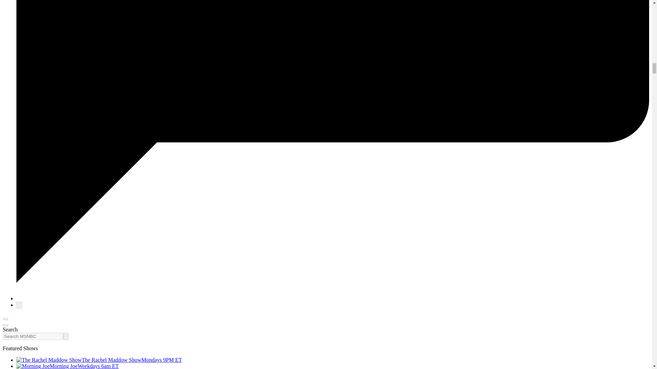 Image resolution: width=657 pixels, height=369 pixels. I want to click on The Rachel Maddow ShowMondays 9PM ET, so click(99, 360).